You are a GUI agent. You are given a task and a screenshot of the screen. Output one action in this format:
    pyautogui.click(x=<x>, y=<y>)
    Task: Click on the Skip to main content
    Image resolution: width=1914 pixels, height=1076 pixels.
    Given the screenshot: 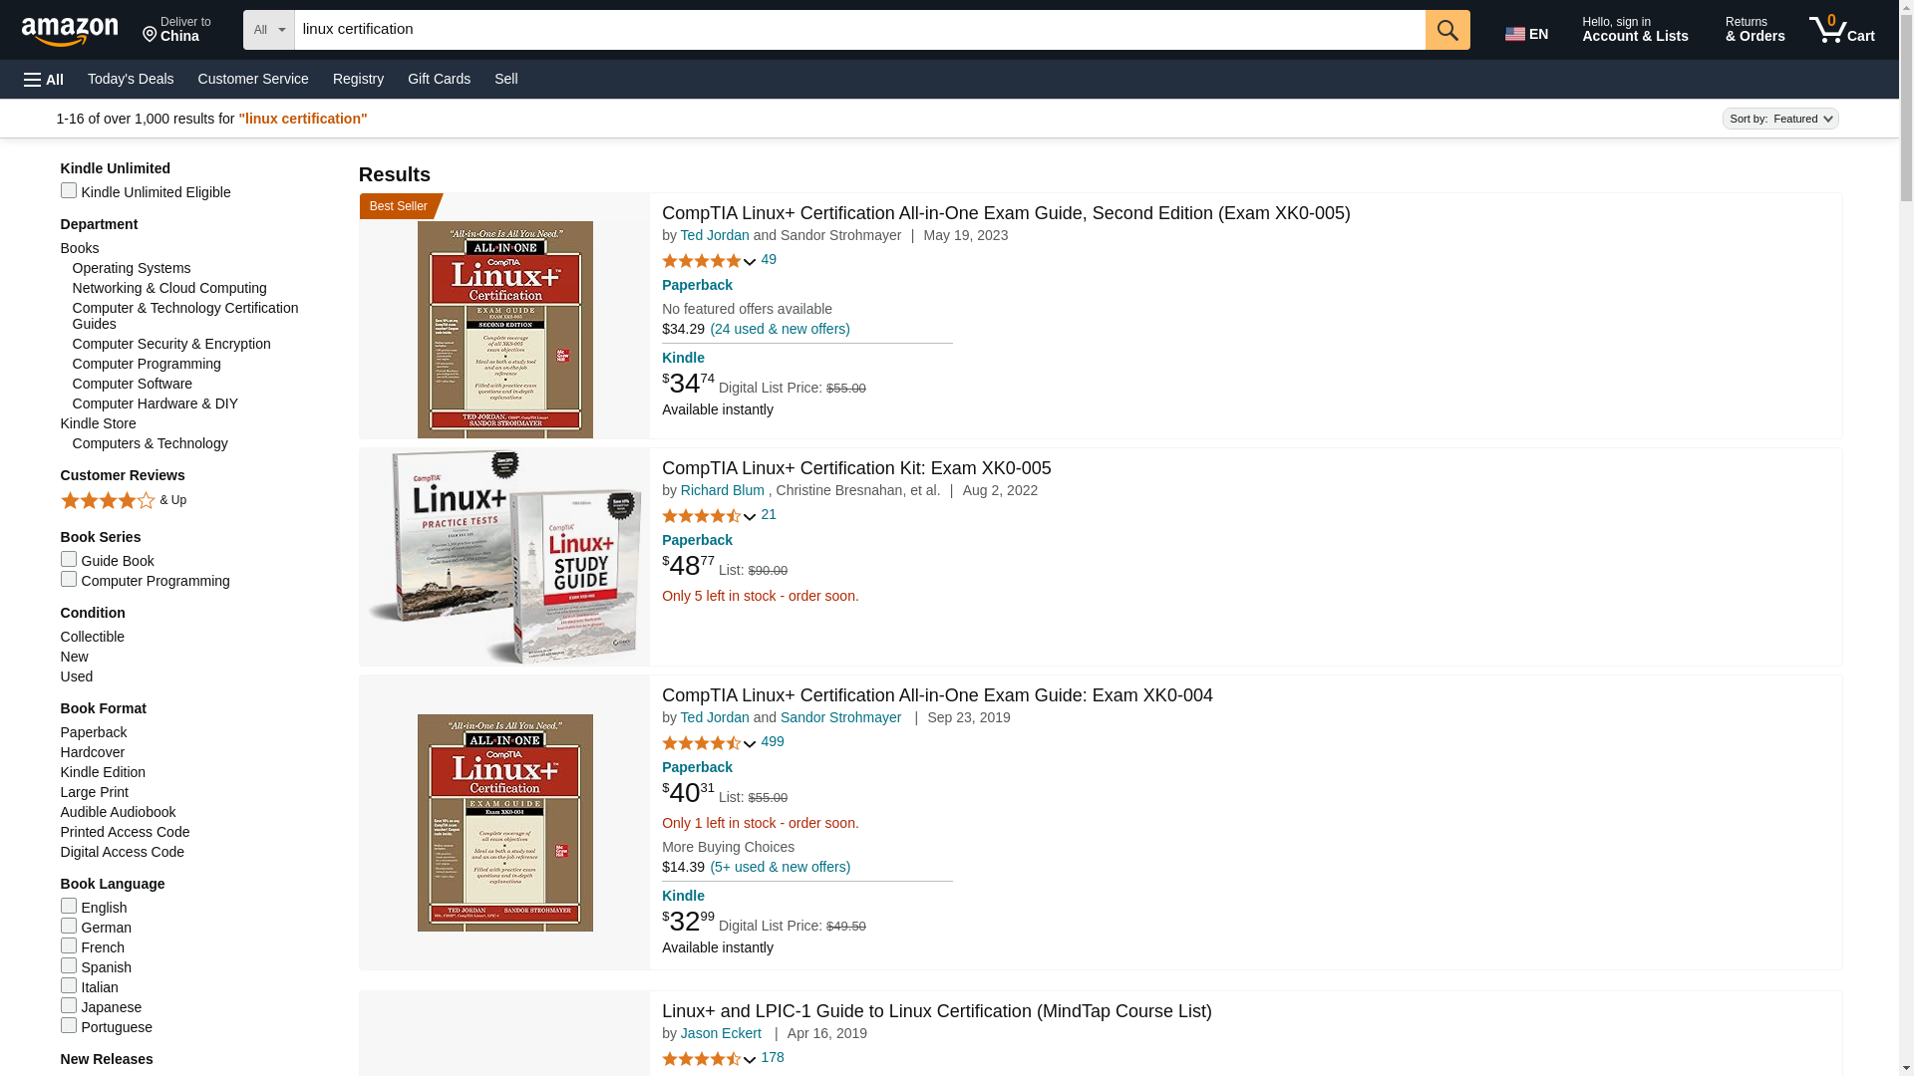 What is the action you would take?
    pyautogui.click(x=79, y=28)
    